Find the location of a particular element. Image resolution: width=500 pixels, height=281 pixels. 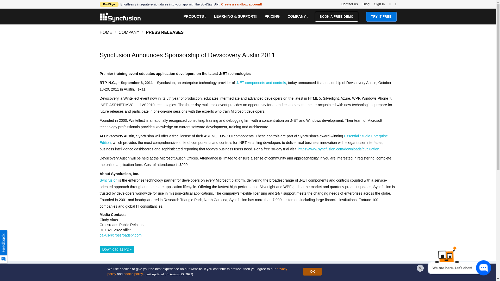

Blog is located at coordinates (366, 4).